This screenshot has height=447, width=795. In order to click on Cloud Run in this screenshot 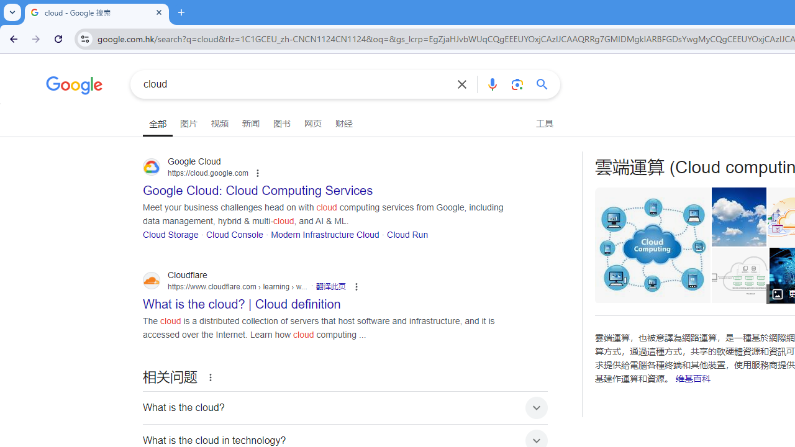, I will do `click(407, 233)`.